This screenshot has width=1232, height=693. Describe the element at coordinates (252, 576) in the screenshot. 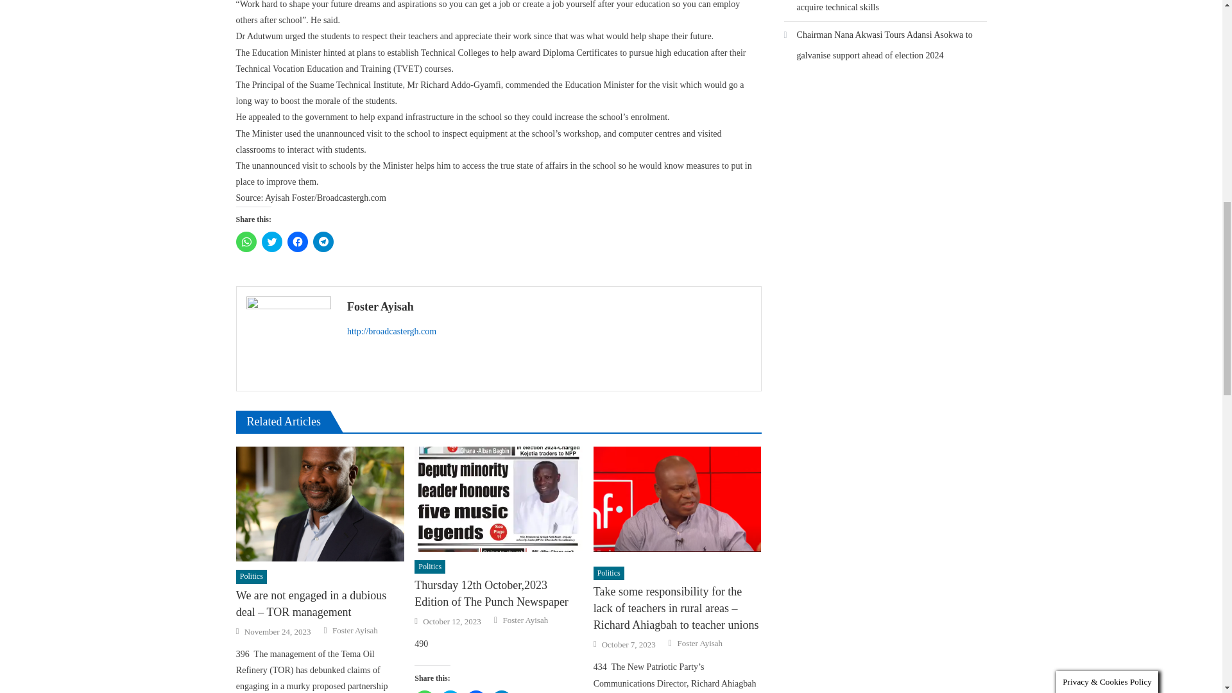

I see `Politics` at that location.